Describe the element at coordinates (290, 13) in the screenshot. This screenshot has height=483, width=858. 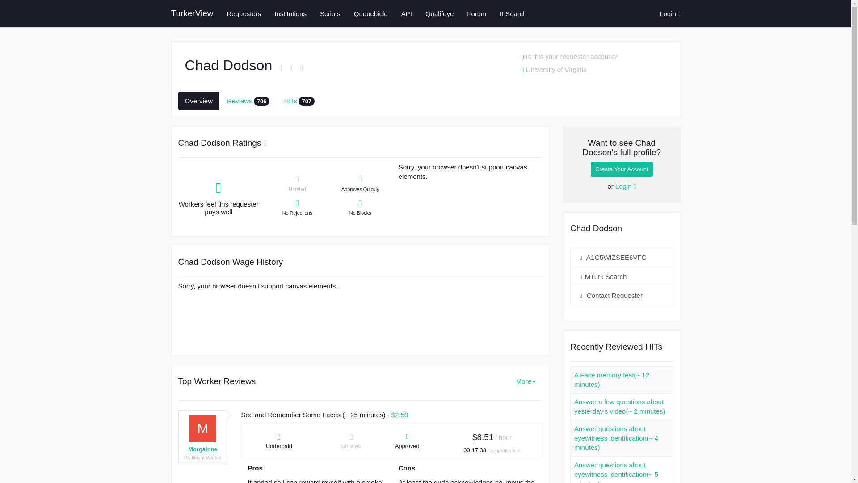
I see `Institutions` at that location.